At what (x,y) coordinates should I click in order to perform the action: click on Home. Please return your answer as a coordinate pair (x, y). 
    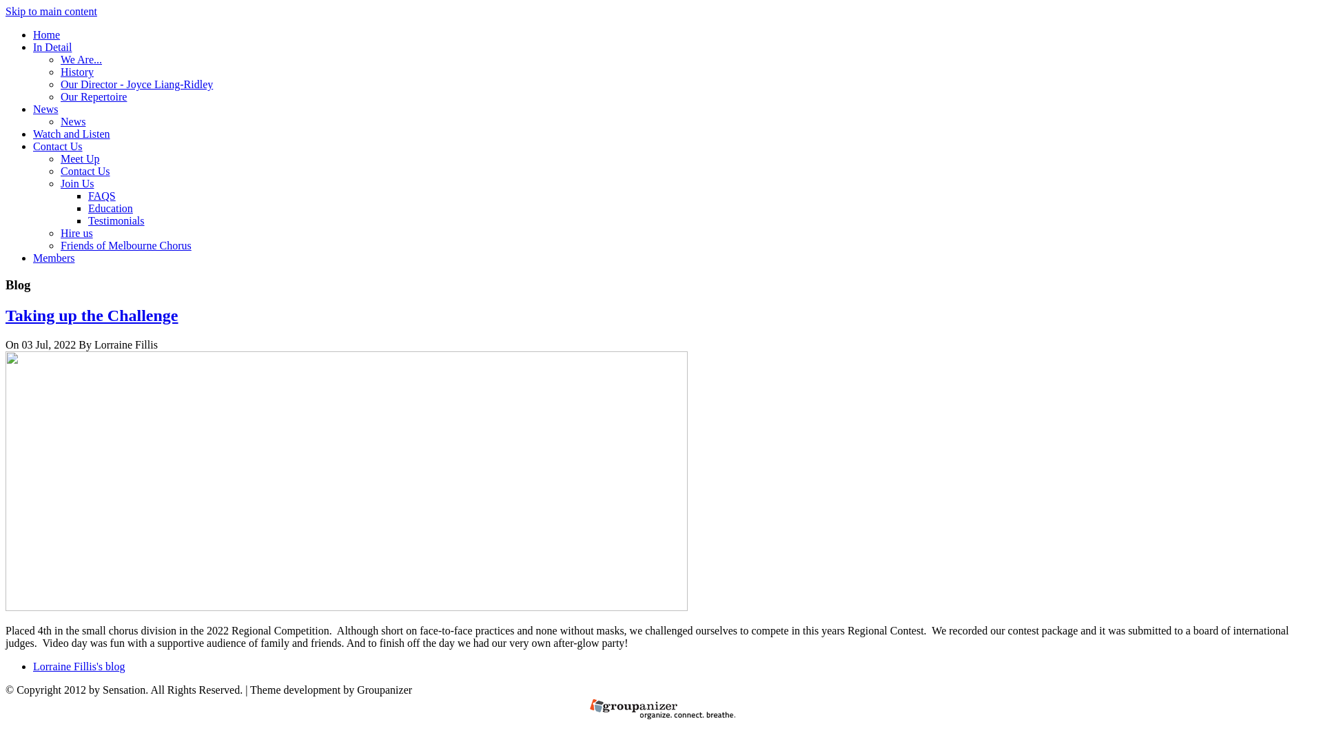
    Looking at the image, I should click on (47, 34).